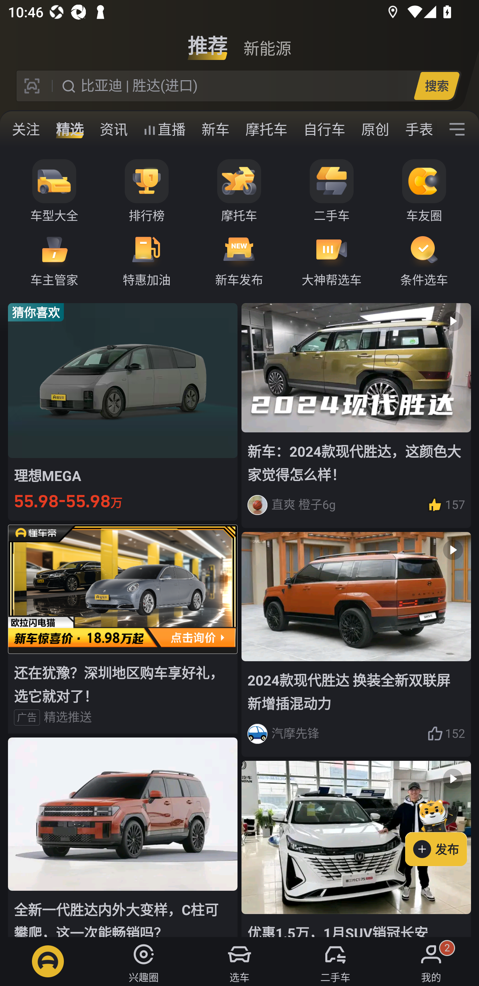 This screenshot has width=479, height=986. What do you see at coordinates (431, 961) in the screenshot?
I see ` 我的` at bounding box center [431, 961].